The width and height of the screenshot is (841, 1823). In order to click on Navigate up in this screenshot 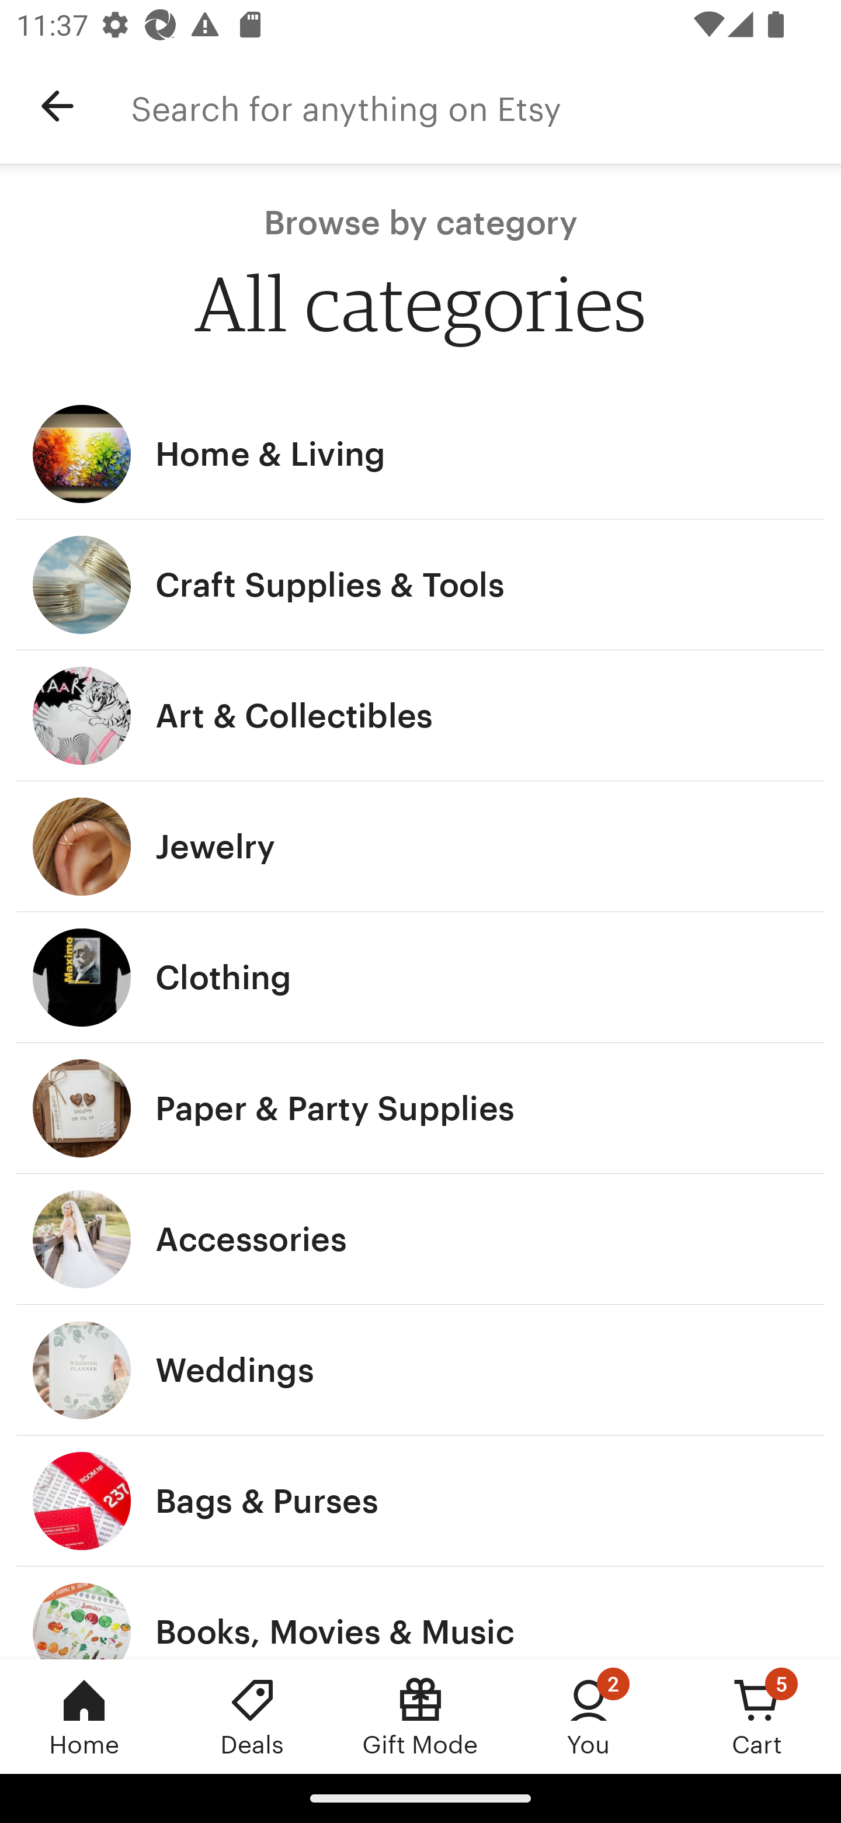, I will do `click(57, 106)`.